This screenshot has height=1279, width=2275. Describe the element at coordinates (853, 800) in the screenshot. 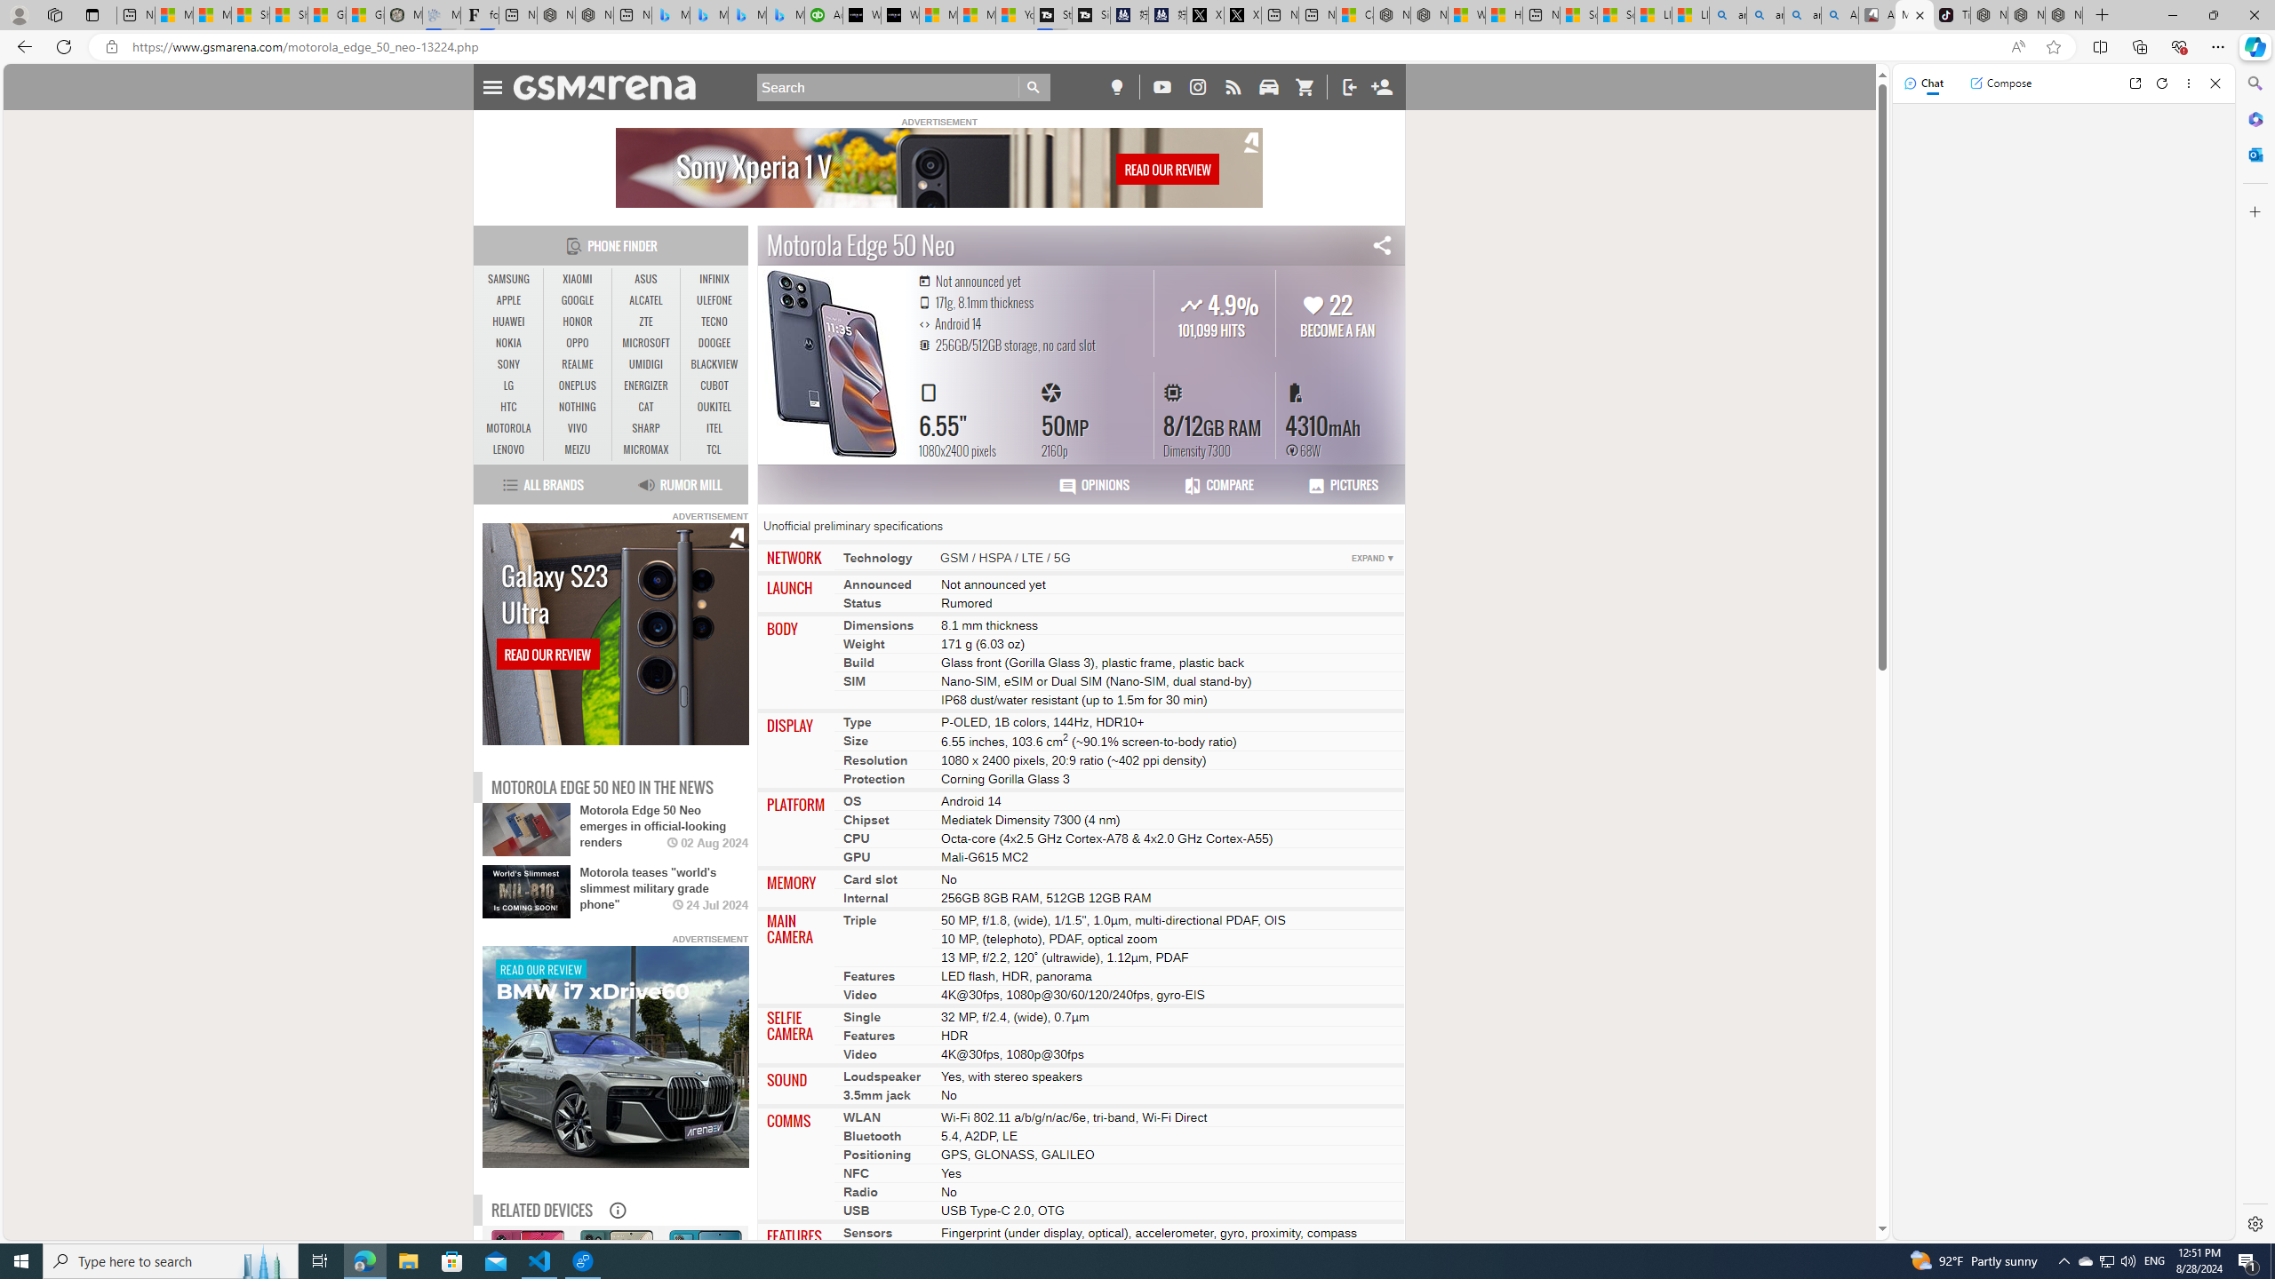

I see `OS` at that location.